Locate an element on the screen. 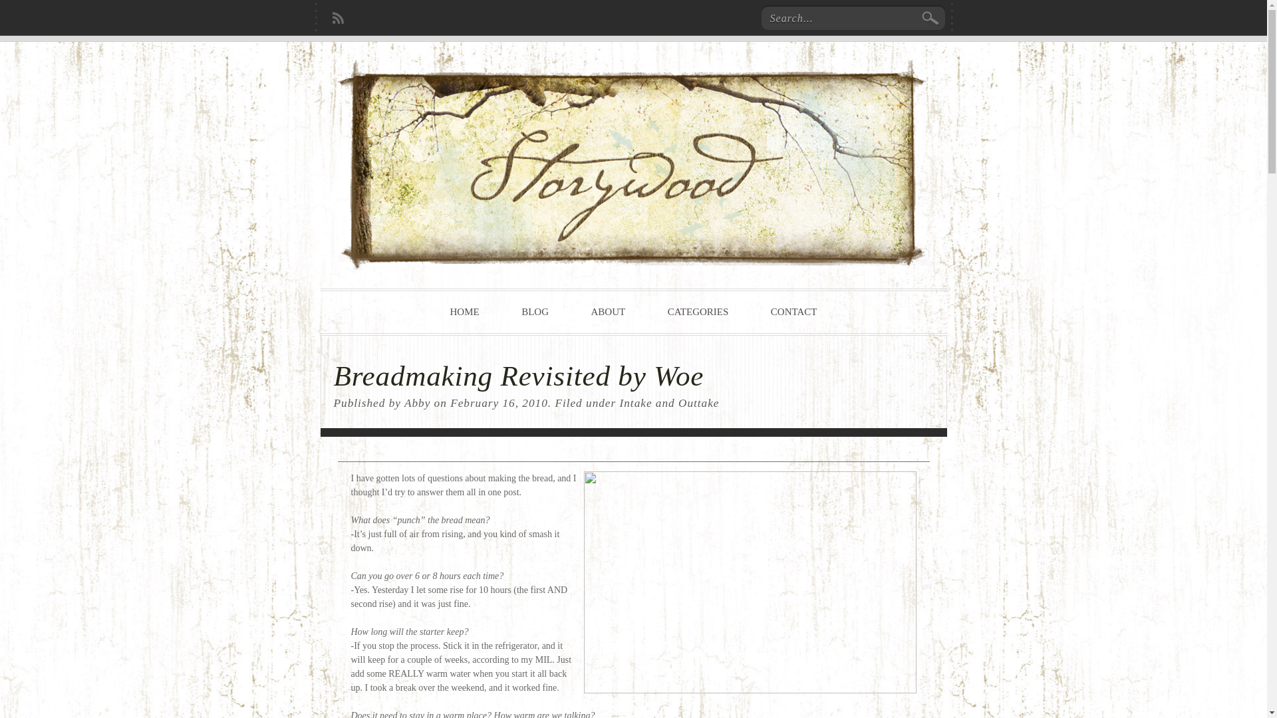 This screenshot has width=1277, height=718. February is located at coordinates (475, 403).